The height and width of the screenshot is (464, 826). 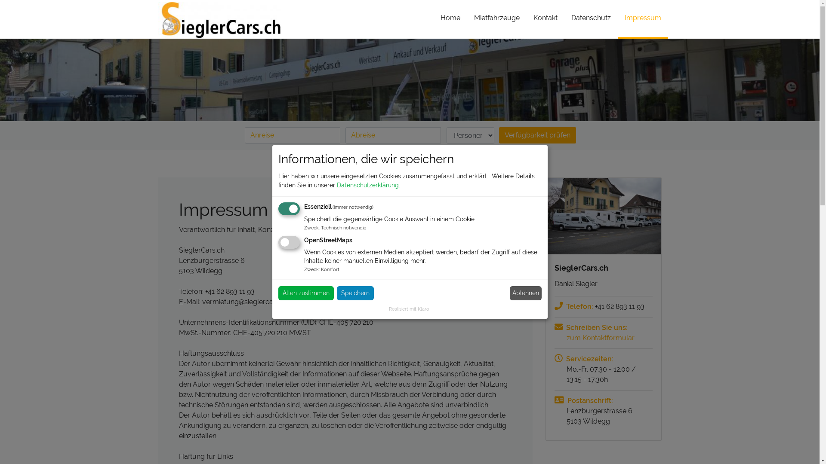 I want to click on Datenschutz, so click(x=591, y=23).